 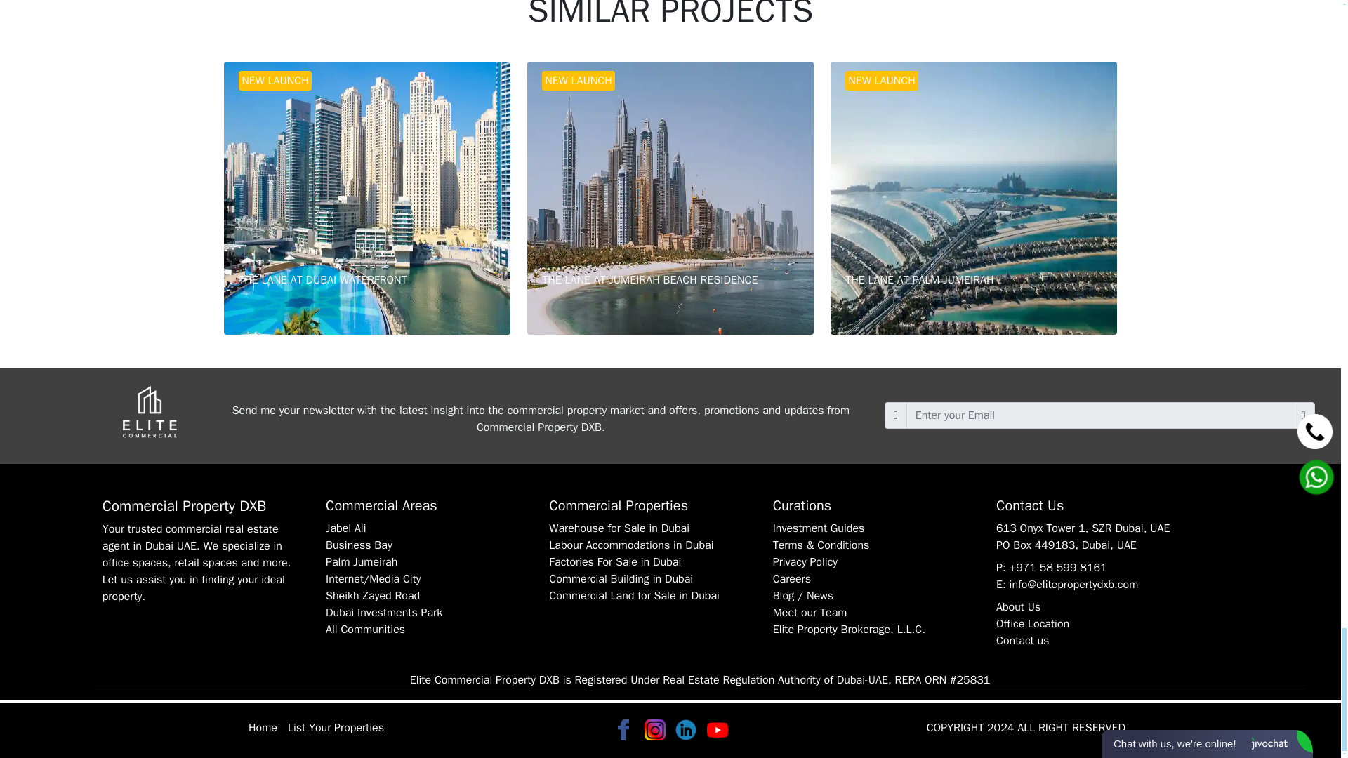 I want to click on All Communities, so click(x=366, y=198).